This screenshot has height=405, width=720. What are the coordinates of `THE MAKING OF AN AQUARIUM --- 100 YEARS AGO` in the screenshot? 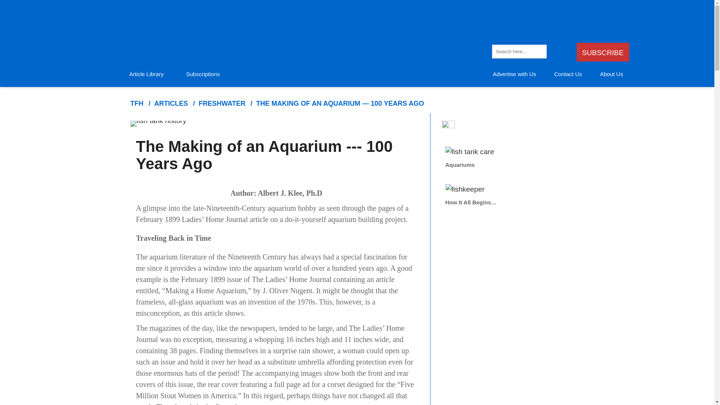 It's located at (340, 103).